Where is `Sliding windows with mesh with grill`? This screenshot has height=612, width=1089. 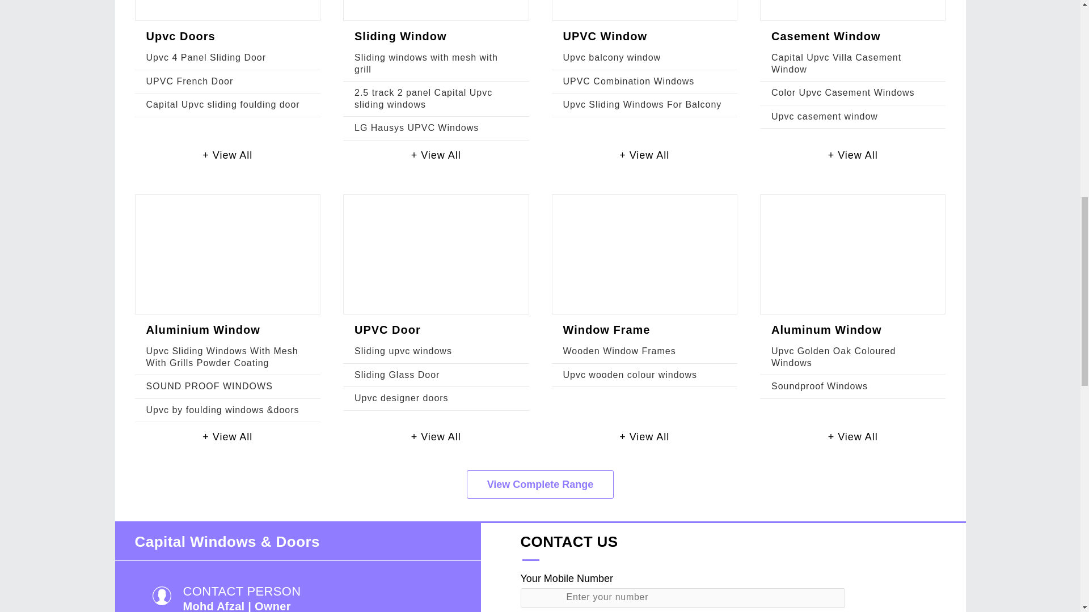 Sliding windows with mesh with grill is located at coordinates (426, 62).